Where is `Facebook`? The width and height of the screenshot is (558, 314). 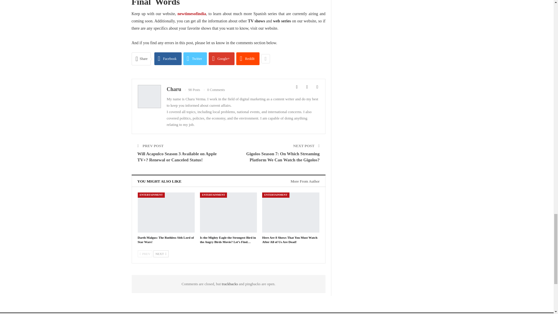 Facebook is located at coordinates (168, 59).